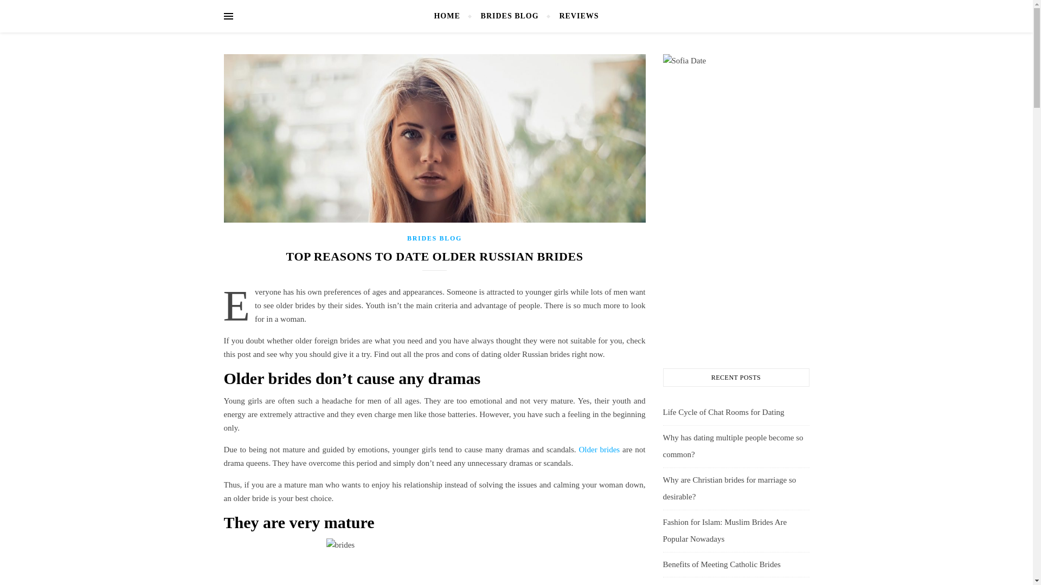  What do you see at coordinates (510, 16) in the screenshot?
I see `BRIDES BLOG` at bounding box center [510, 16].